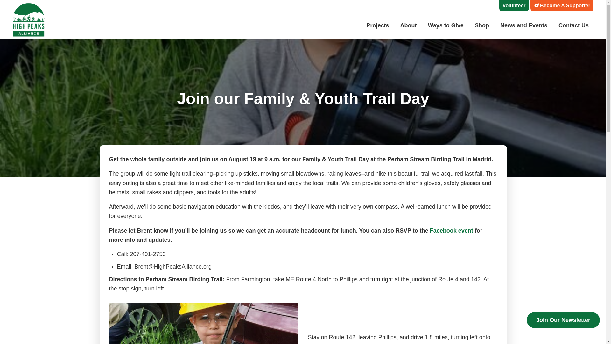 This screenshot has width=611, height=344. What do you see at coordinates (514, 6) in the screenshot?
I see `Volunteer` at bounding box center [514, 6].